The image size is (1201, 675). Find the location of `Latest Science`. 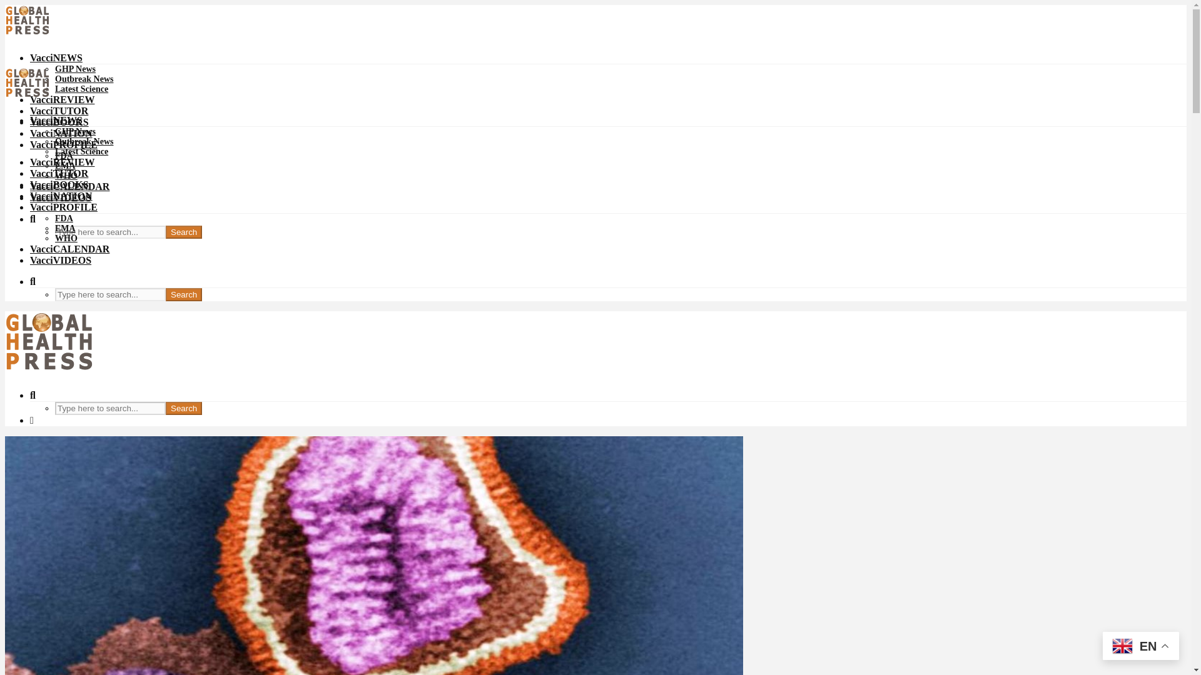

Latest Science is located at coordinates (81, 151).